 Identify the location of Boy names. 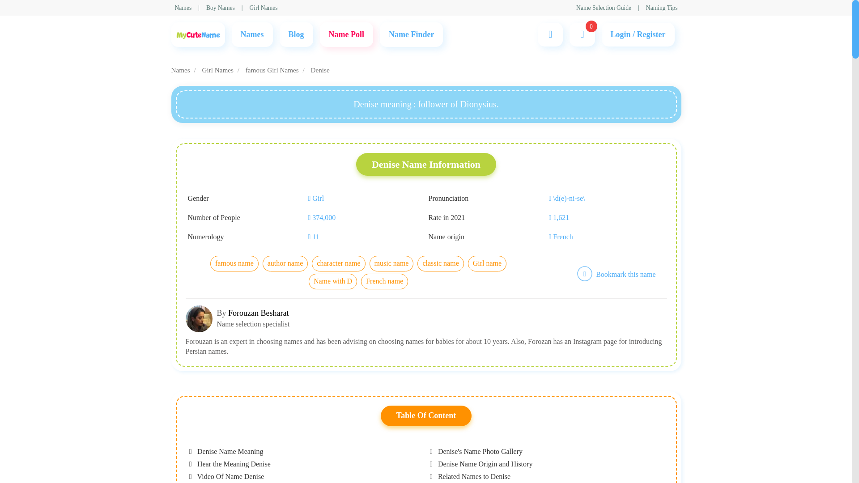
(314, 150).